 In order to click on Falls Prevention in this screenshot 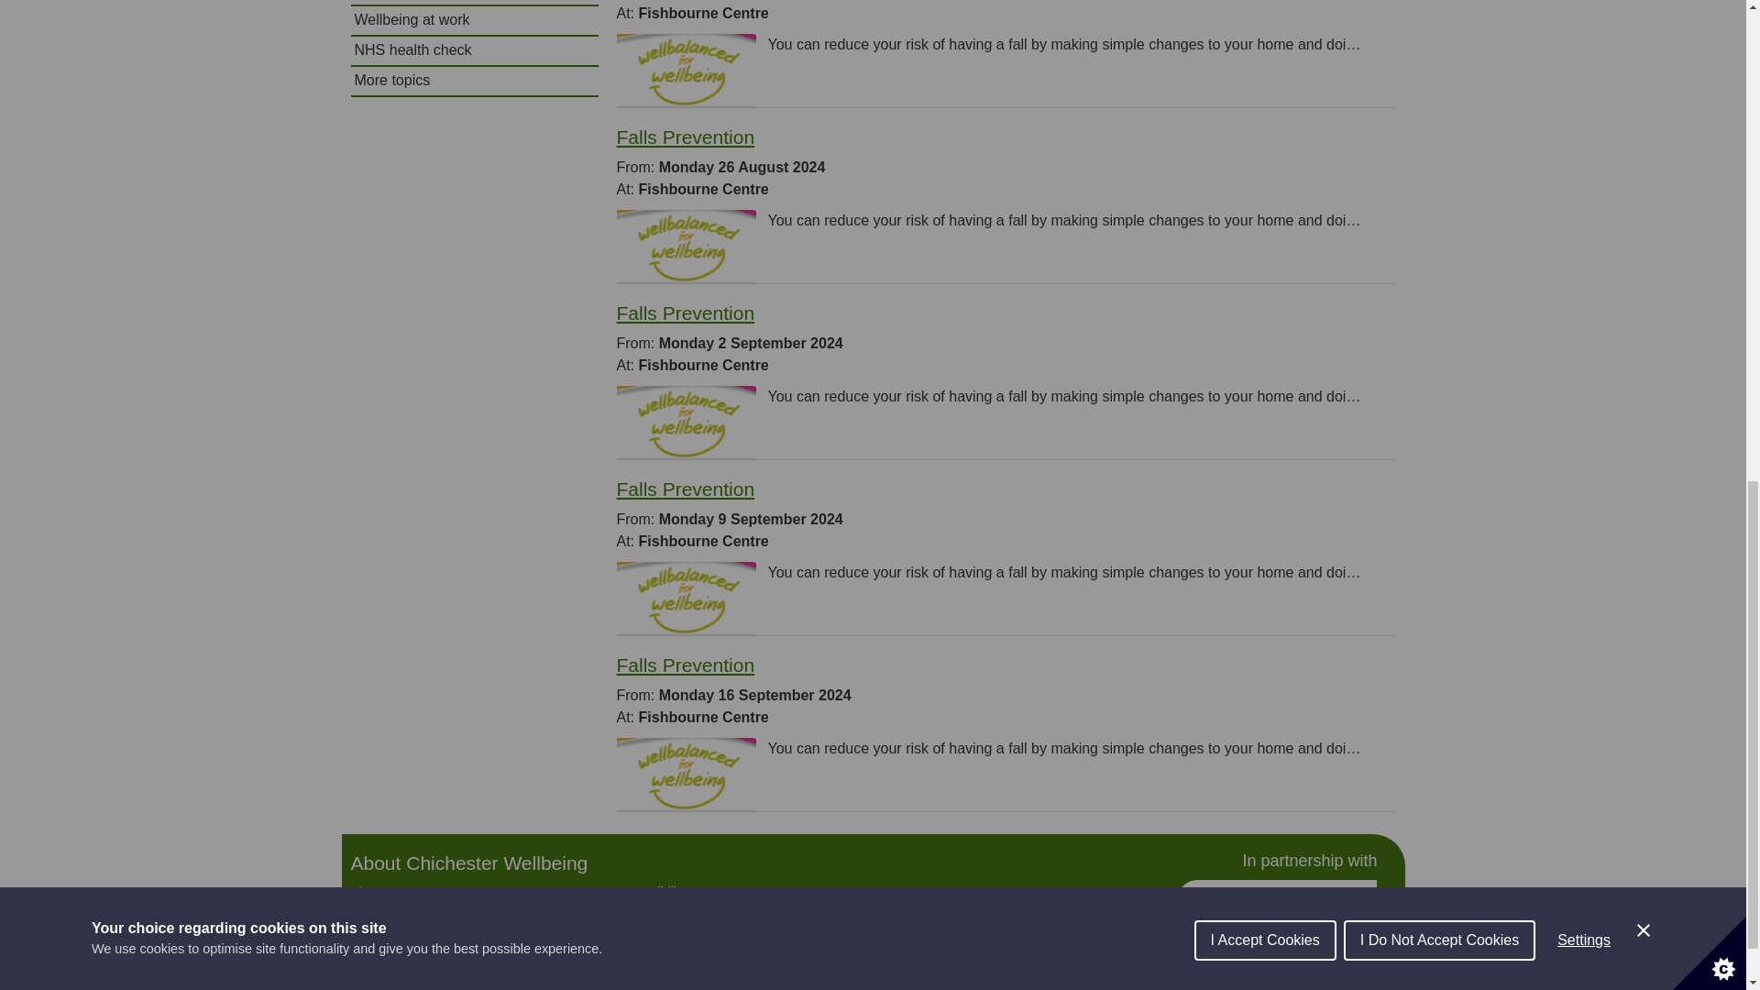, I will do `click(686, 313)`.